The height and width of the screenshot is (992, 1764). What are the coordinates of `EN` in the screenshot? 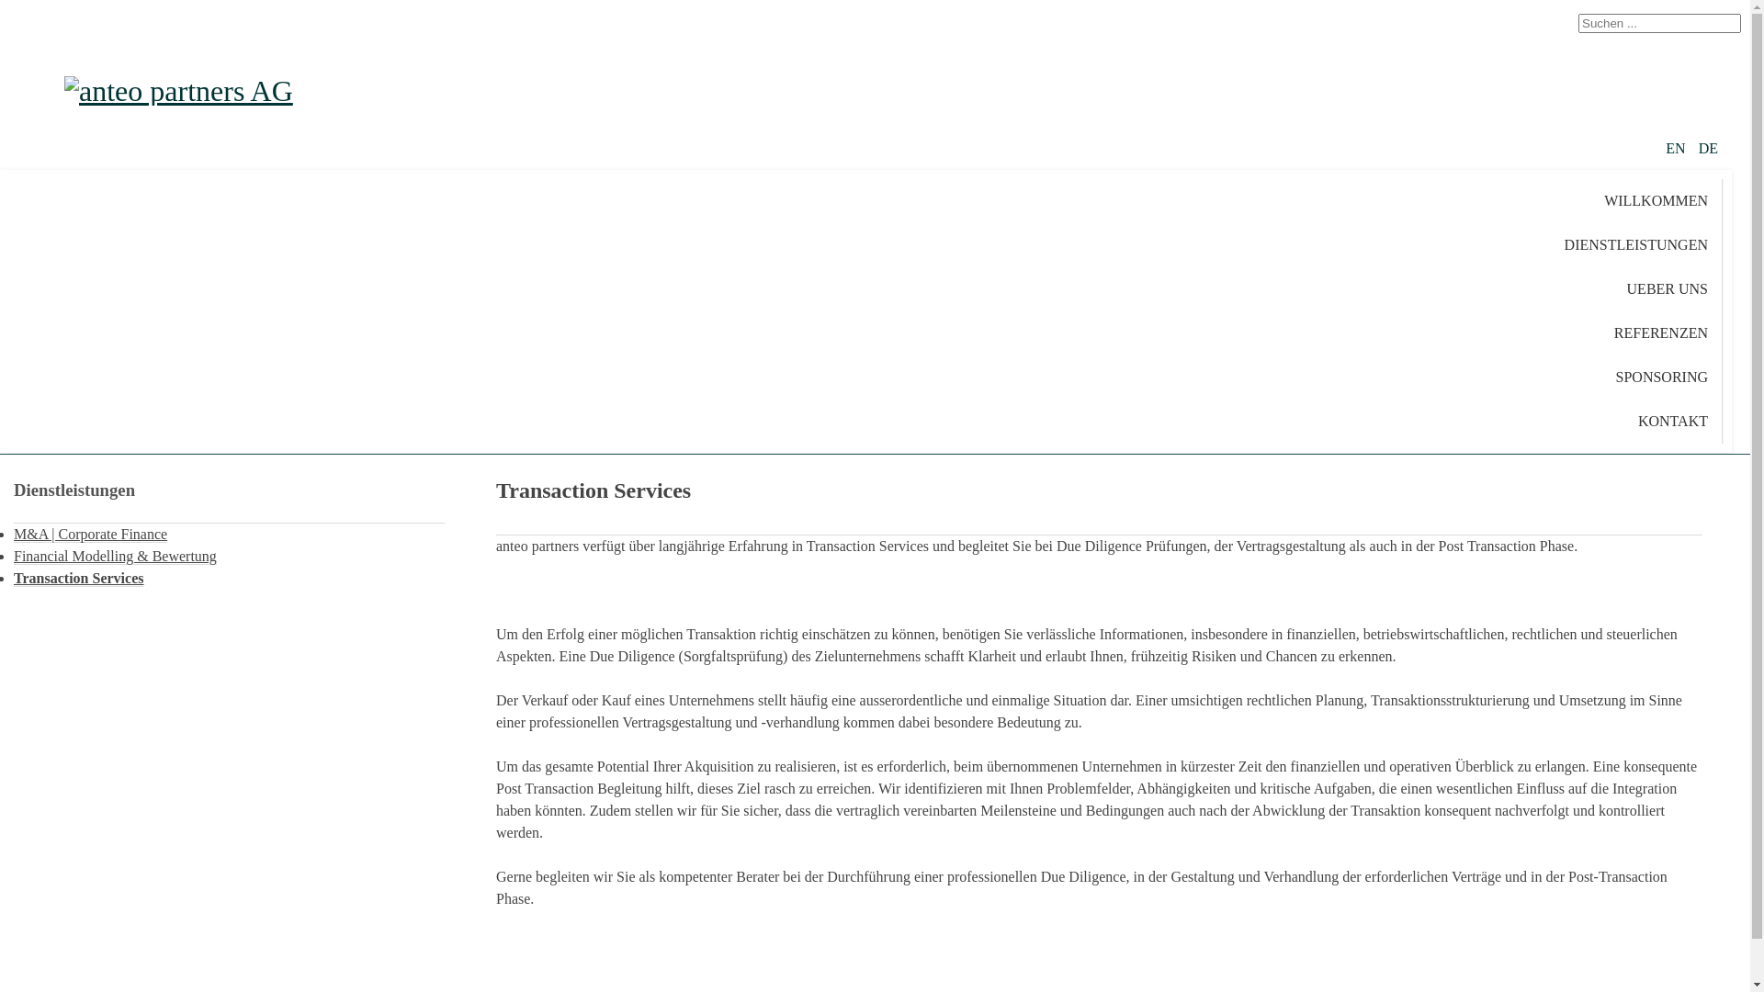 It's located at (1678, 149).